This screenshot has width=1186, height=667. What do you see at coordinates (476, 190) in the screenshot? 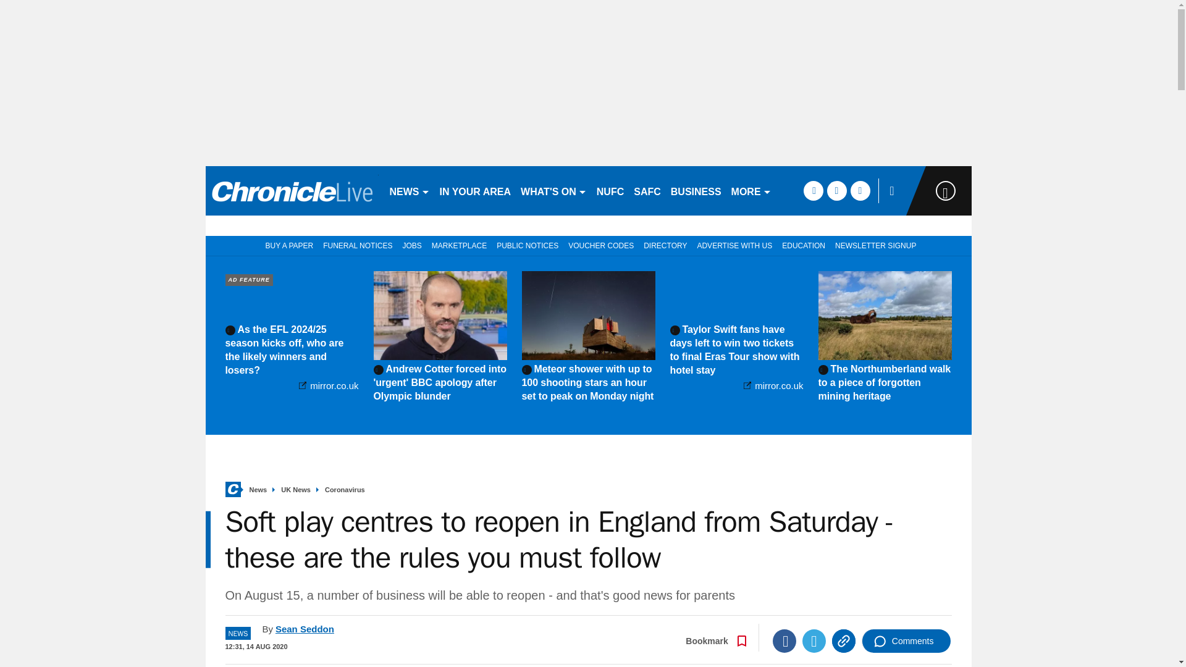
I see `IN YOUR AREA` at bounding box center [476, 190].